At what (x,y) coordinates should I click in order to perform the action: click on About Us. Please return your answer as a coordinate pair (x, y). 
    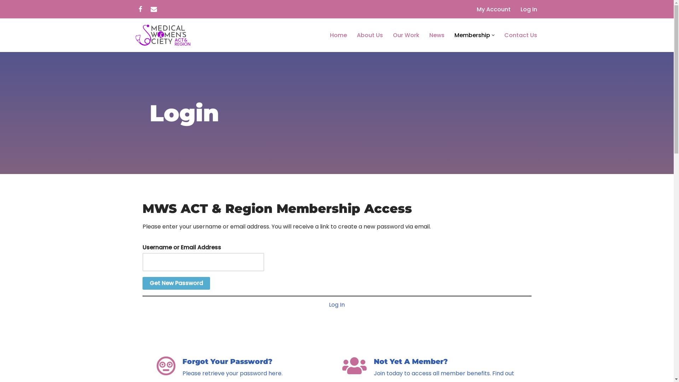
    Looking at the image, I should click on (370, 35).